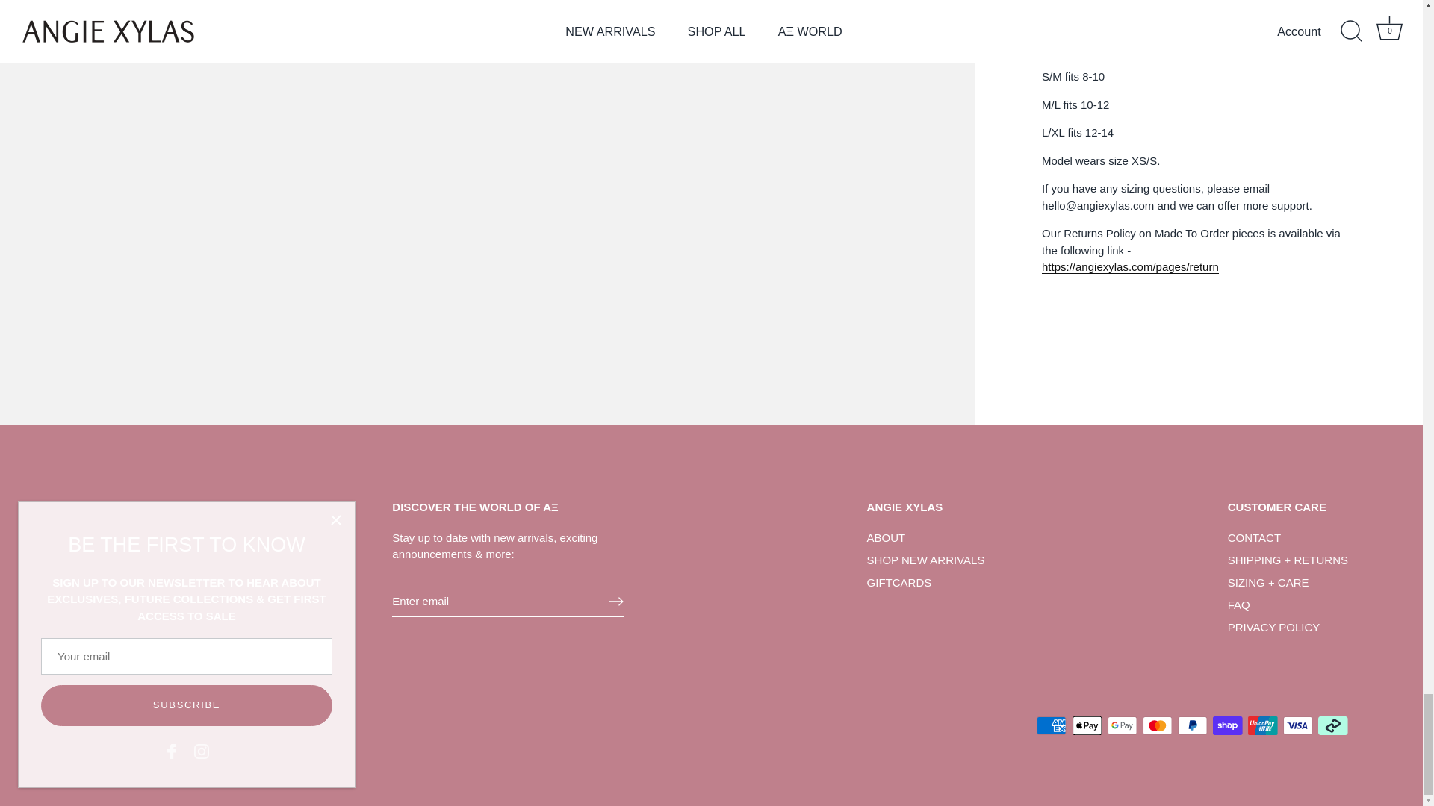 Image resolution: width=1434 pixels, height=806 pixels. What do you see at coordinates (1192, 725) in the screenshot?
I see `PayPal` at bounding box center [1192, 725].